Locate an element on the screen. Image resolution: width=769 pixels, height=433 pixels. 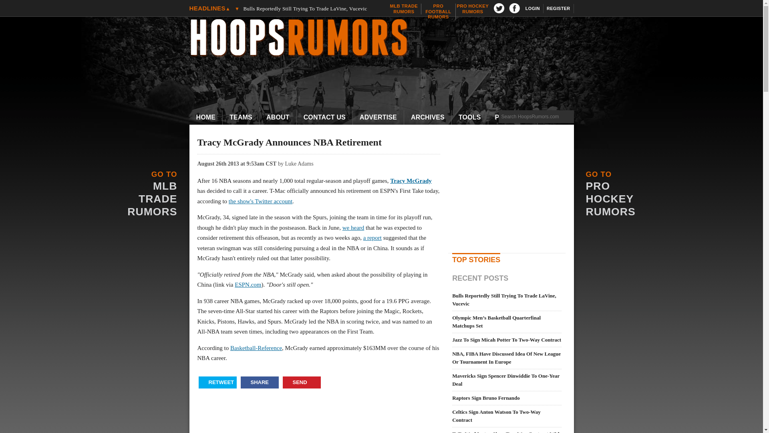
Send Tracy McGrady Announces NBA Retirement with an email is located at coordinates (302, 382).